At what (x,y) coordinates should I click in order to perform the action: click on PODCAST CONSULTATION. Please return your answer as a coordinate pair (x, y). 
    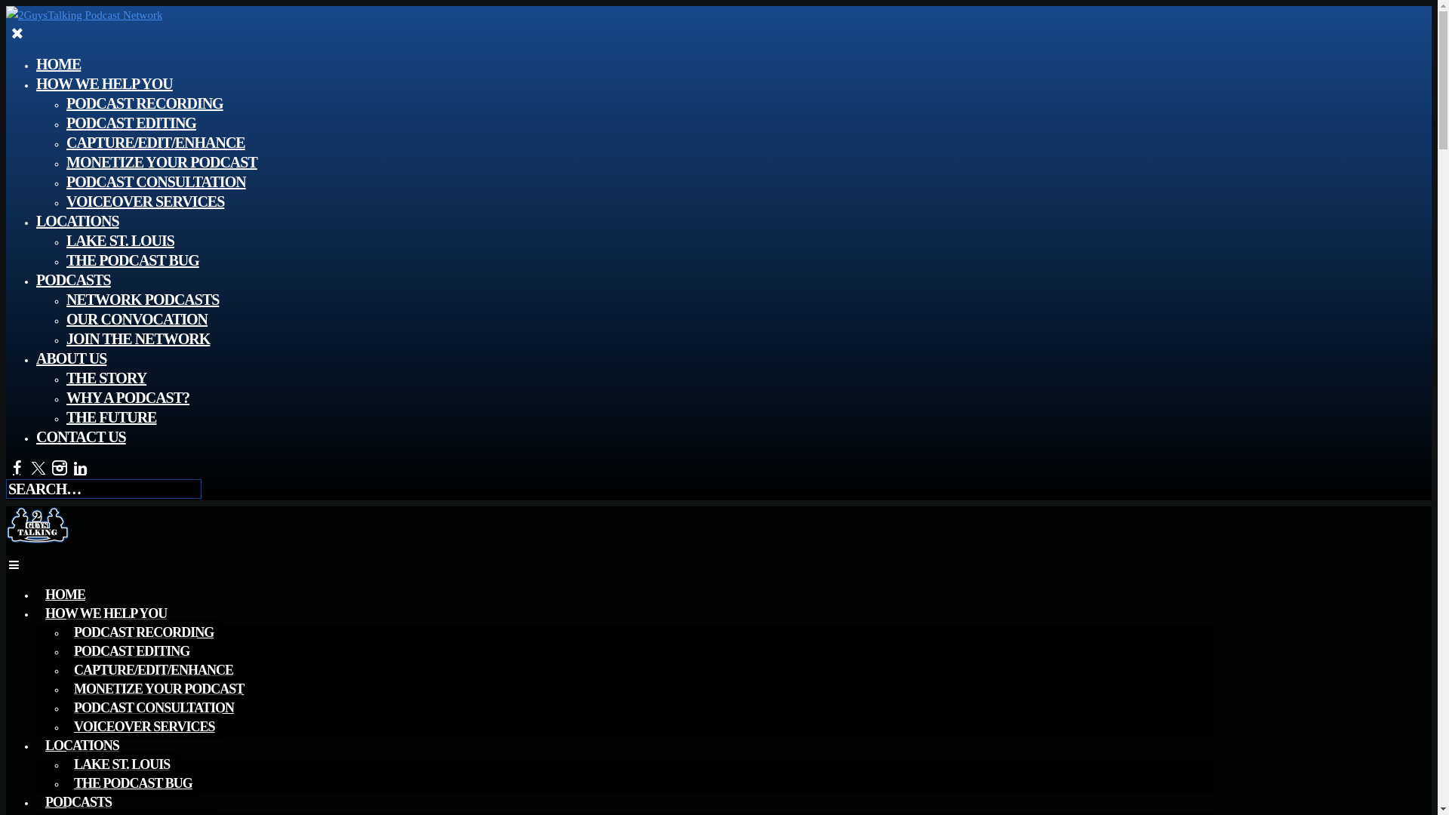
    Looking at the image, I should click on (154, 708).